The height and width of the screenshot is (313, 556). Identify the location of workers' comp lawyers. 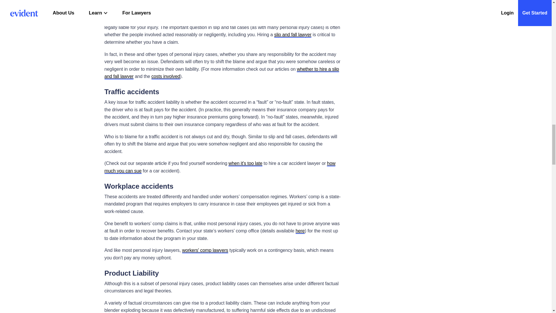
(205, 250).